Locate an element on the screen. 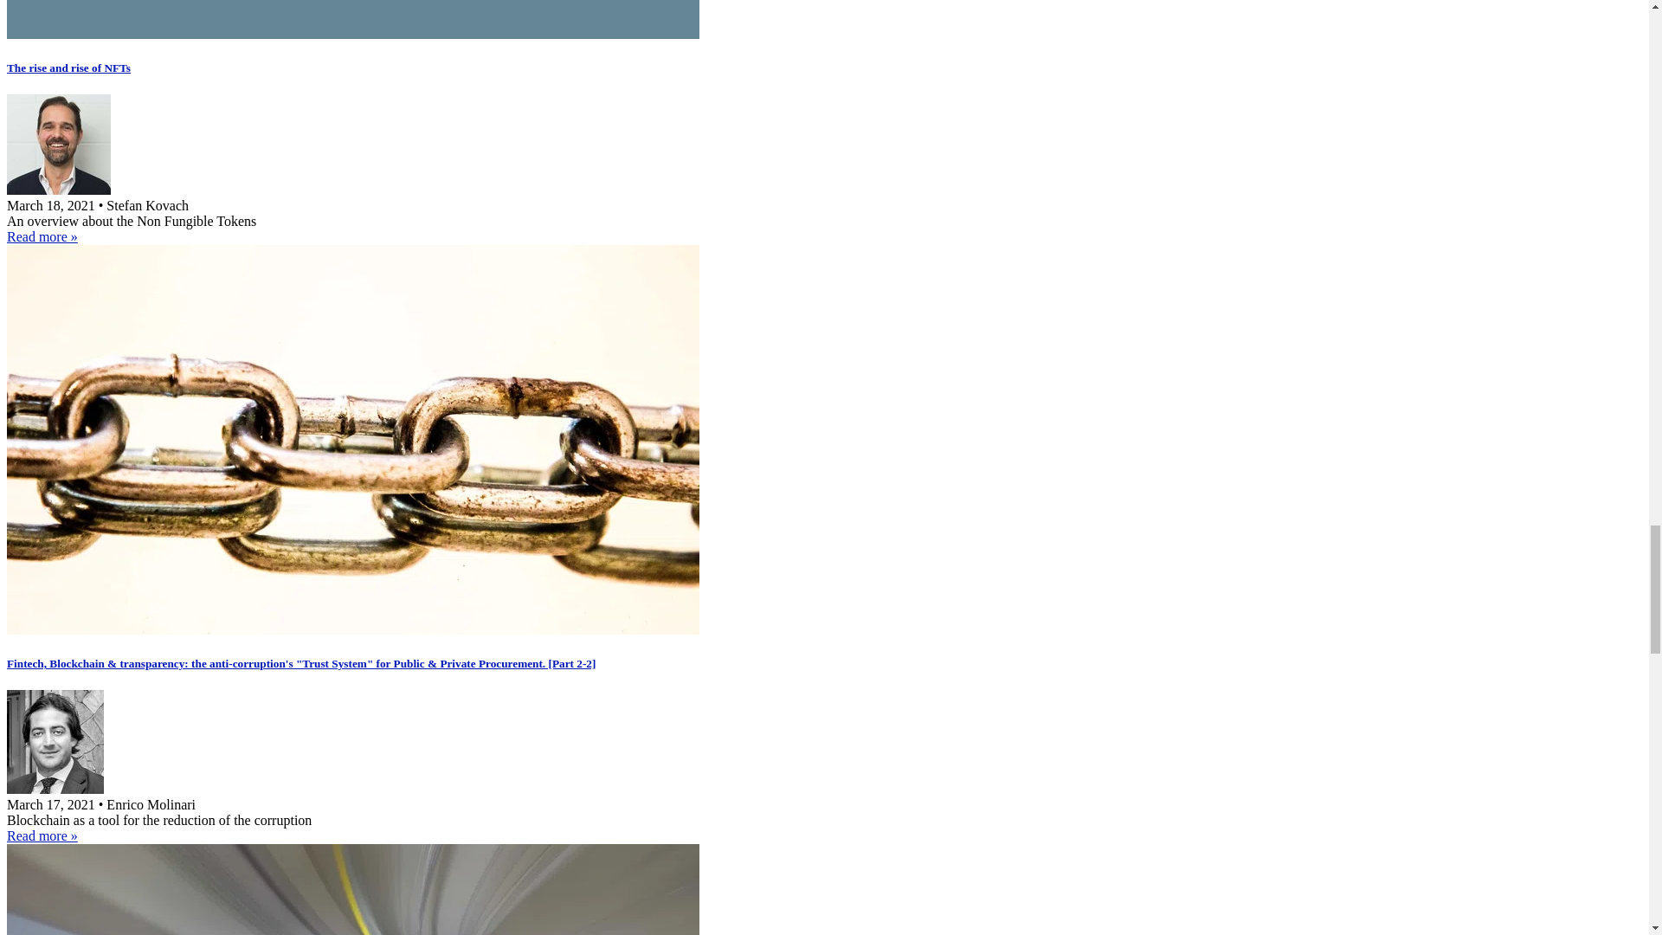 The image size is (1662, 935). The rise and rise of NFTs is located at coordinates (68, 68).